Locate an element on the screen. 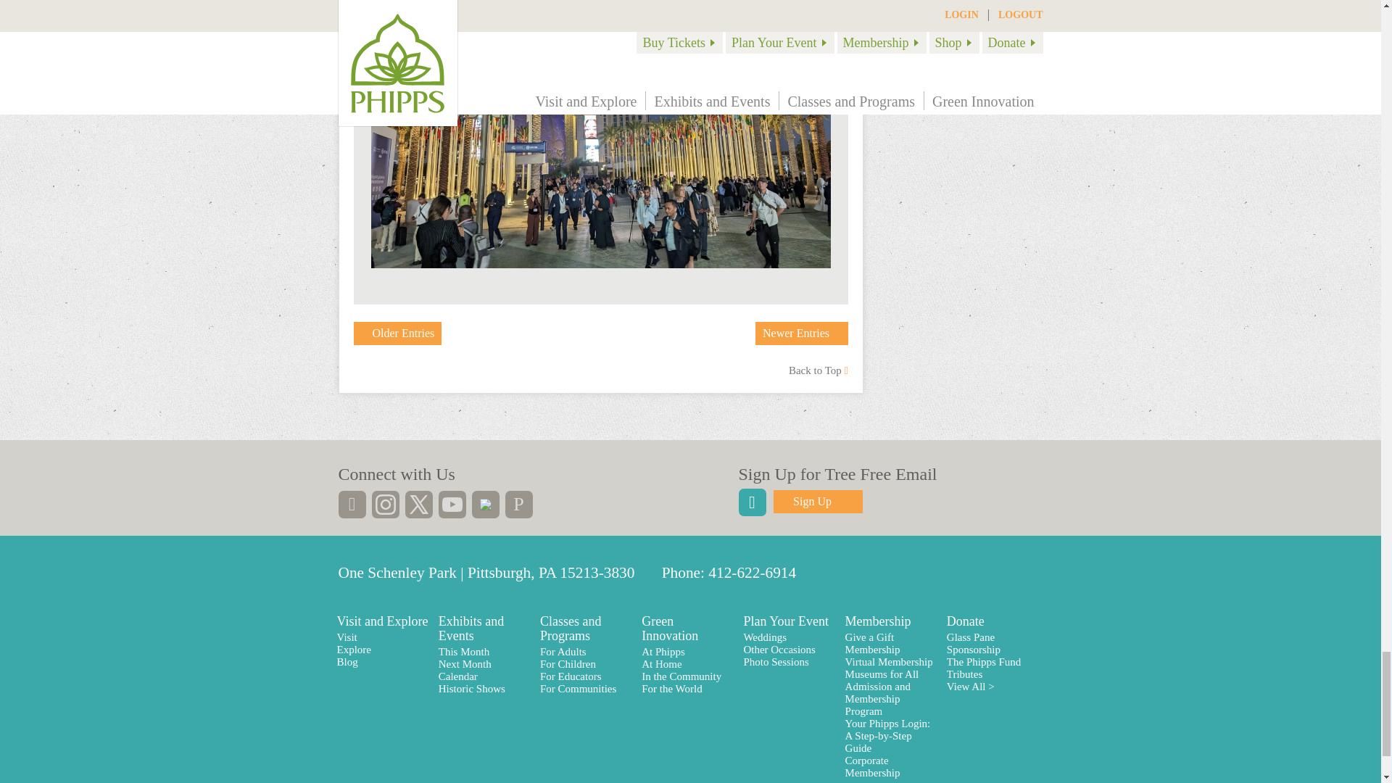 The image size is (1392, 783). youtube is located at coordinates (451, 505).